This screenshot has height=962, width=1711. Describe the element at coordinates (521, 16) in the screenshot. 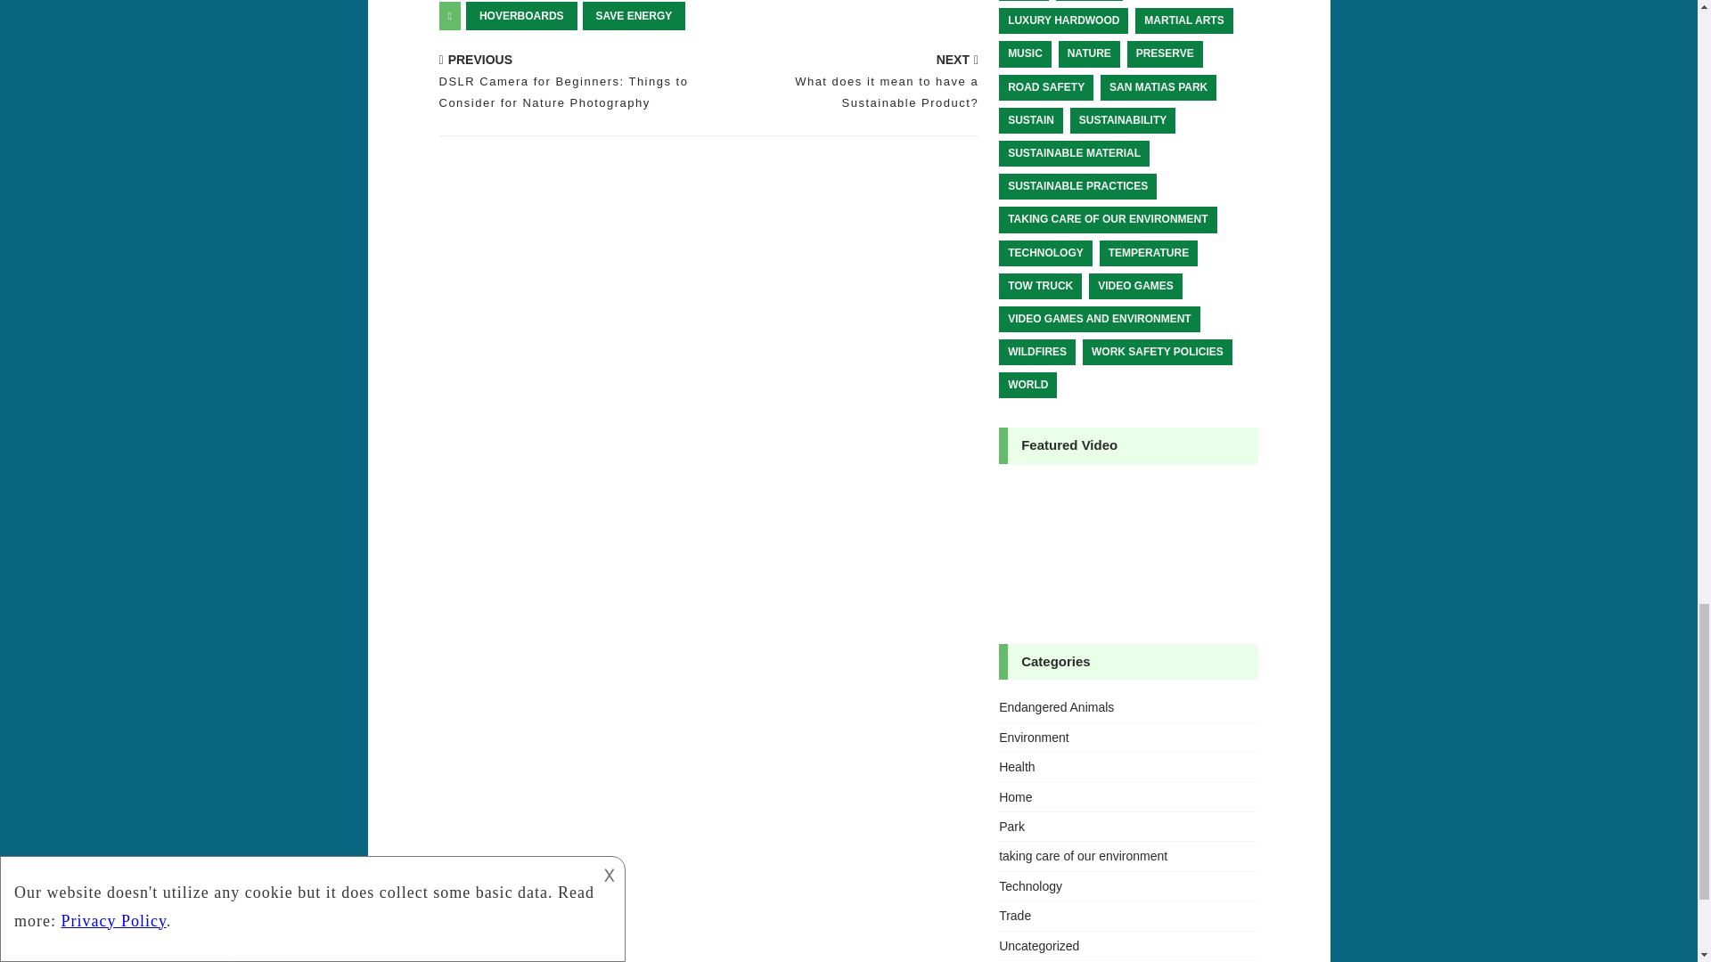

I see `HOVERBOARDS` at that location.